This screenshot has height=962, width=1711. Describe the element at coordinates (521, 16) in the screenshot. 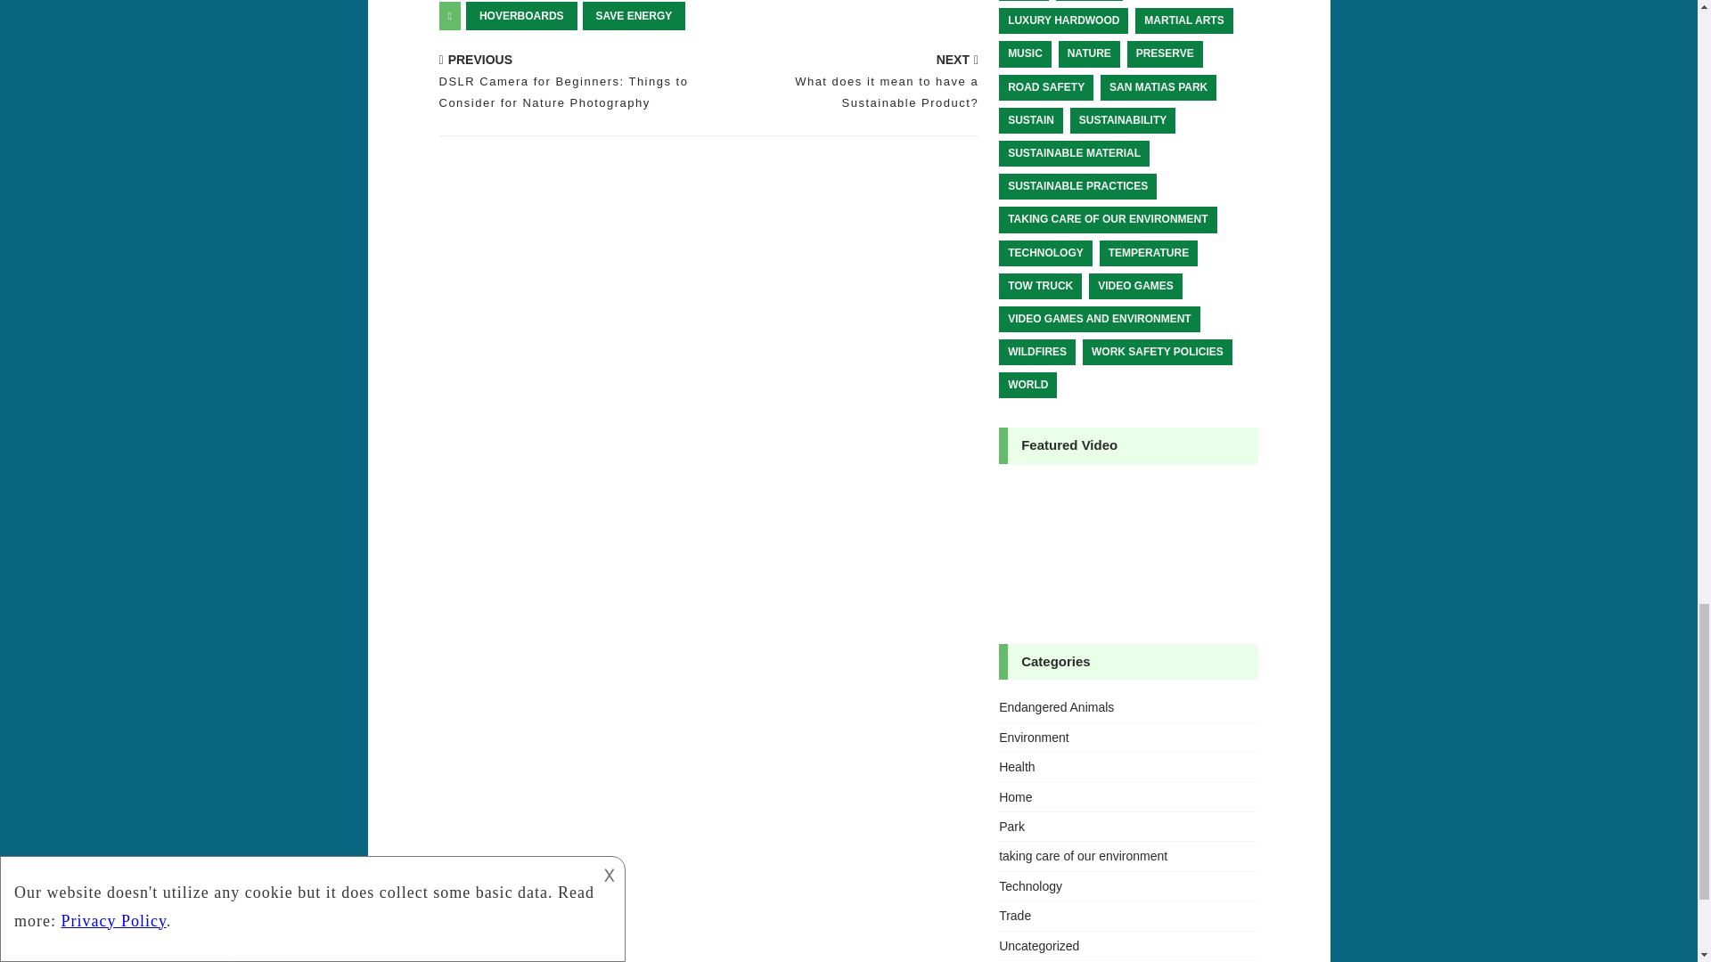

I see `HOVERBOARDS` at that location.